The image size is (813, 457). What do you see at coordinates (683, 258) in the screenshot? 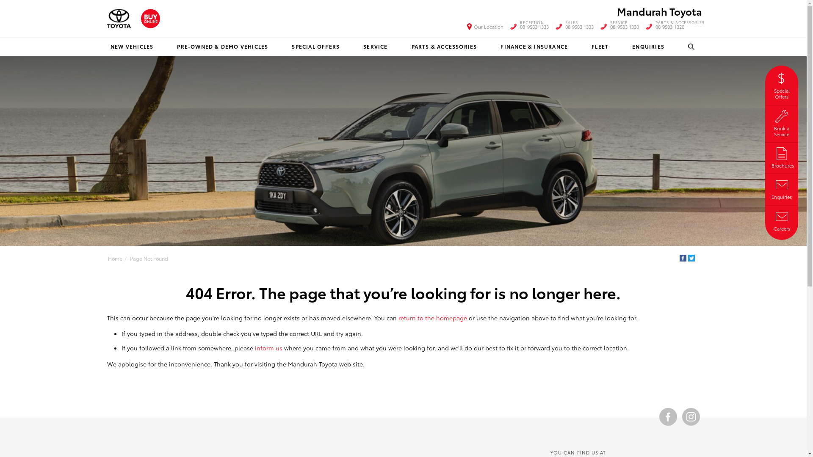
I see `Facebook` at bounding box center [683, 258].